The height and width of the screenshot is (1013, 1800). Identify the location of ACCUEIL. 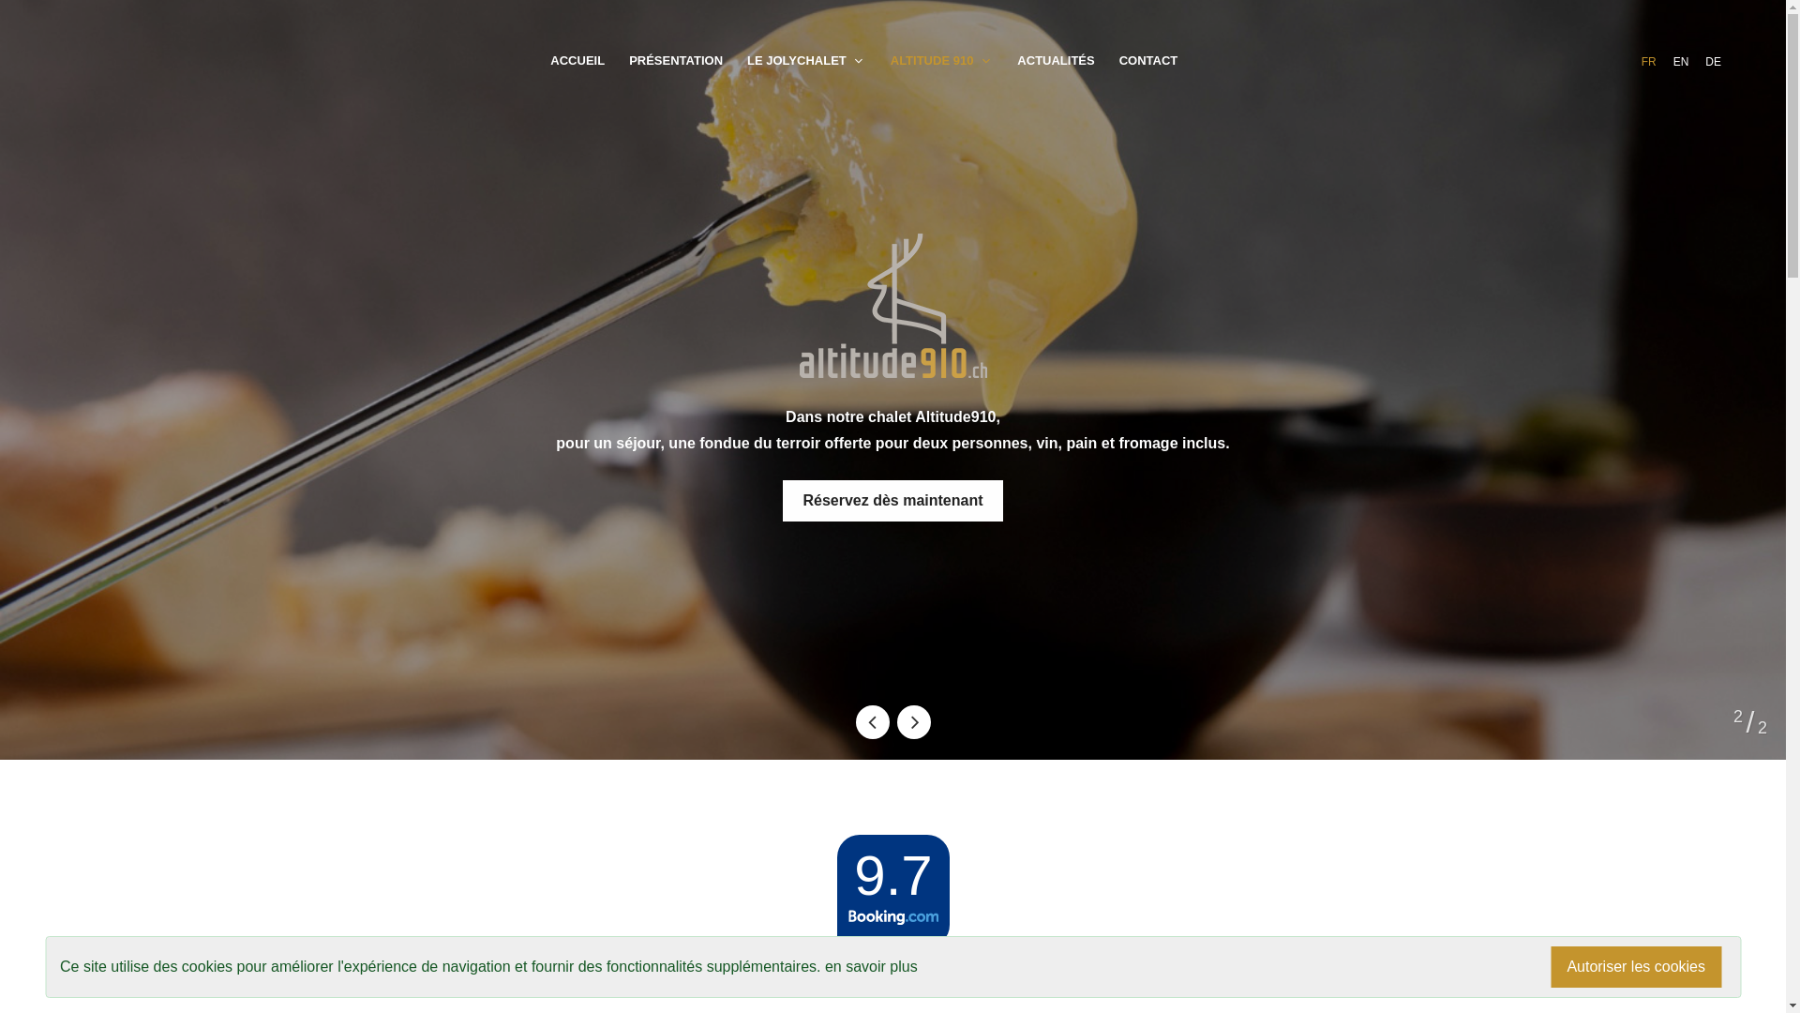
(577, 61).